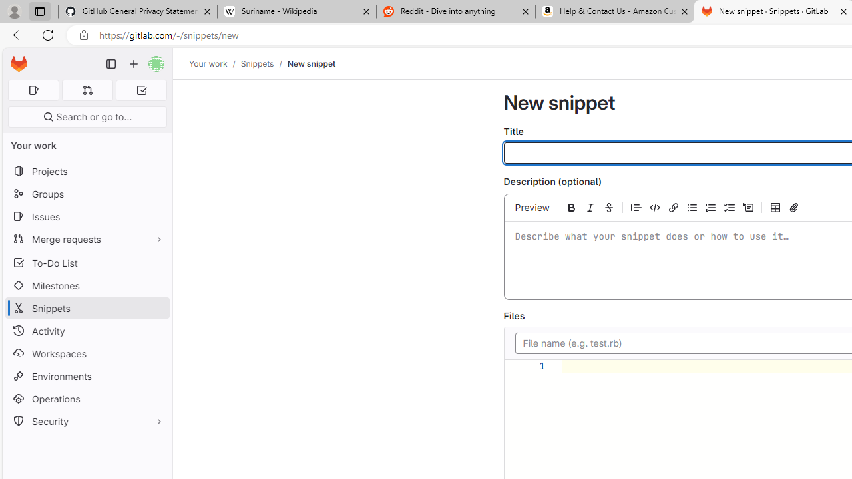 This screenshot has width=852, height=479. I want to click on Merge requests, so click(87, 238).